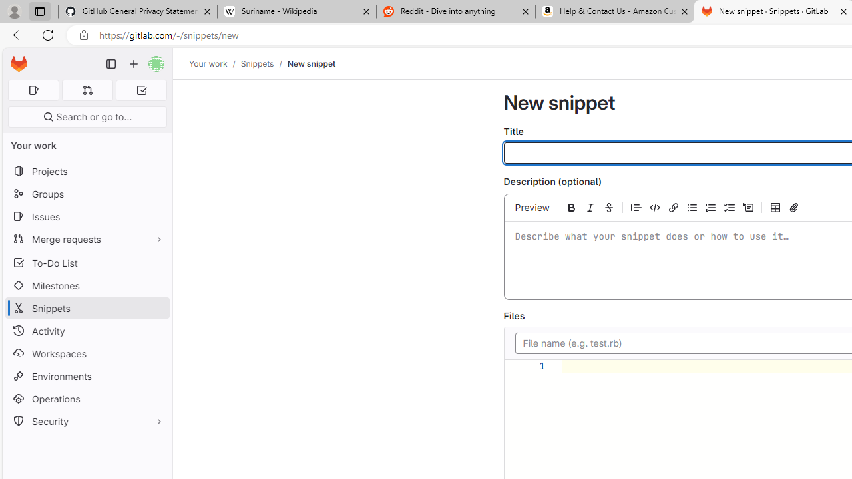 This screenshot has width=852, height=479. I want to click on Merge requests, so click(87, 238).